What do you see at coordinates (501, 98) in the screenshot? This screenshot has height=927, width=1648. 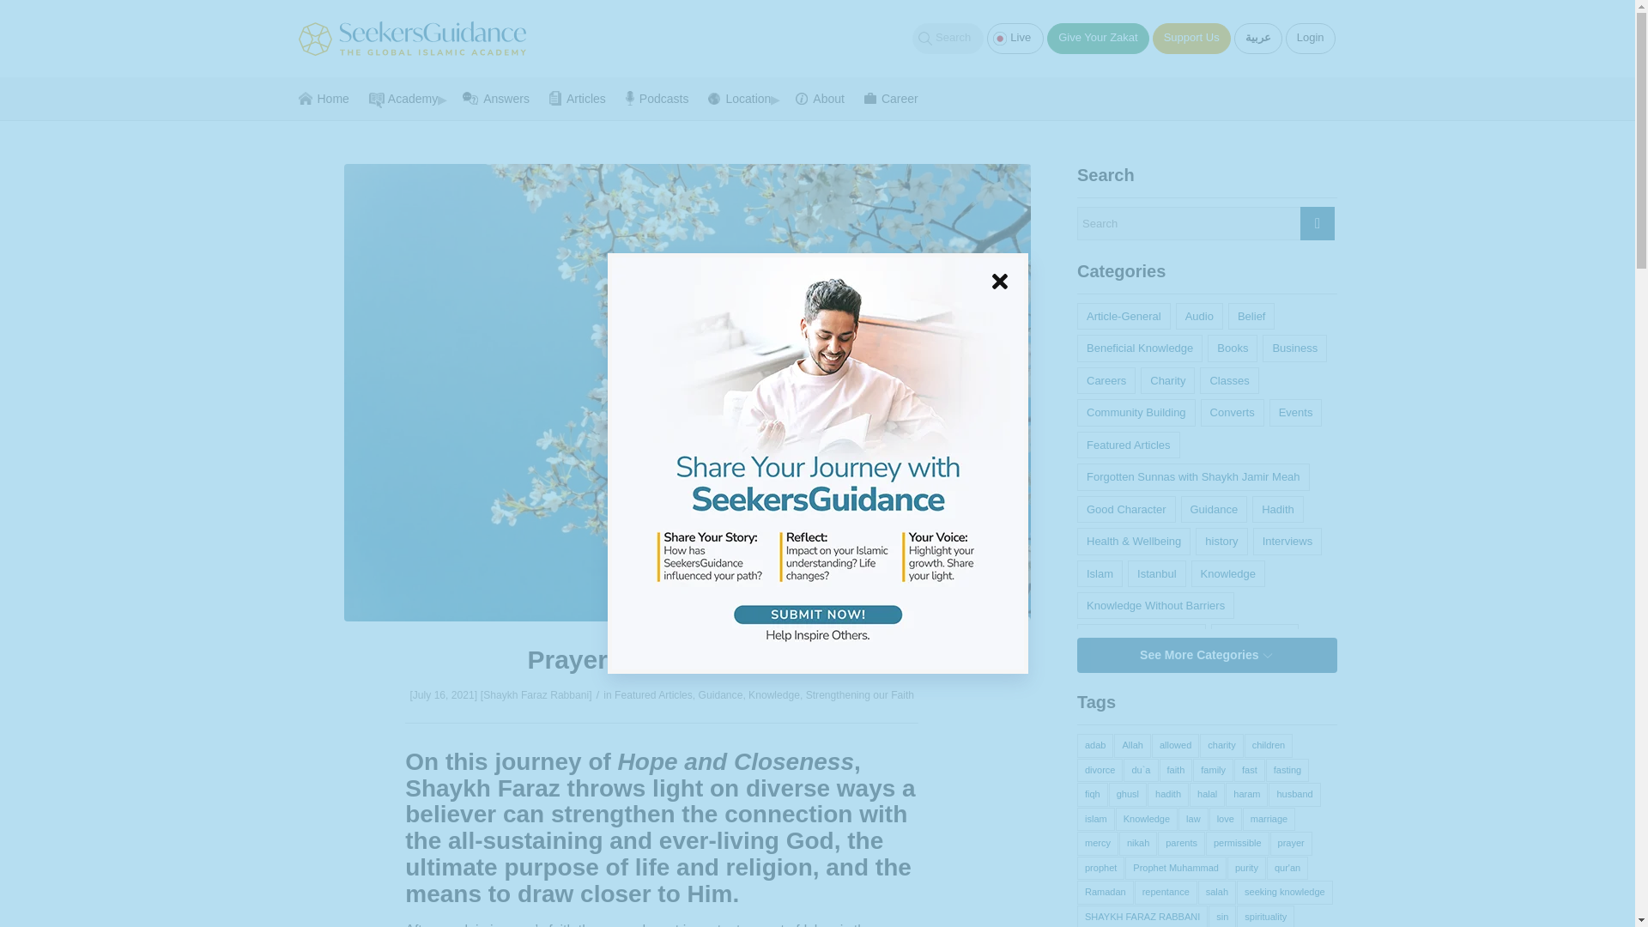 I see `Answers` at bounding box center [501, 98].